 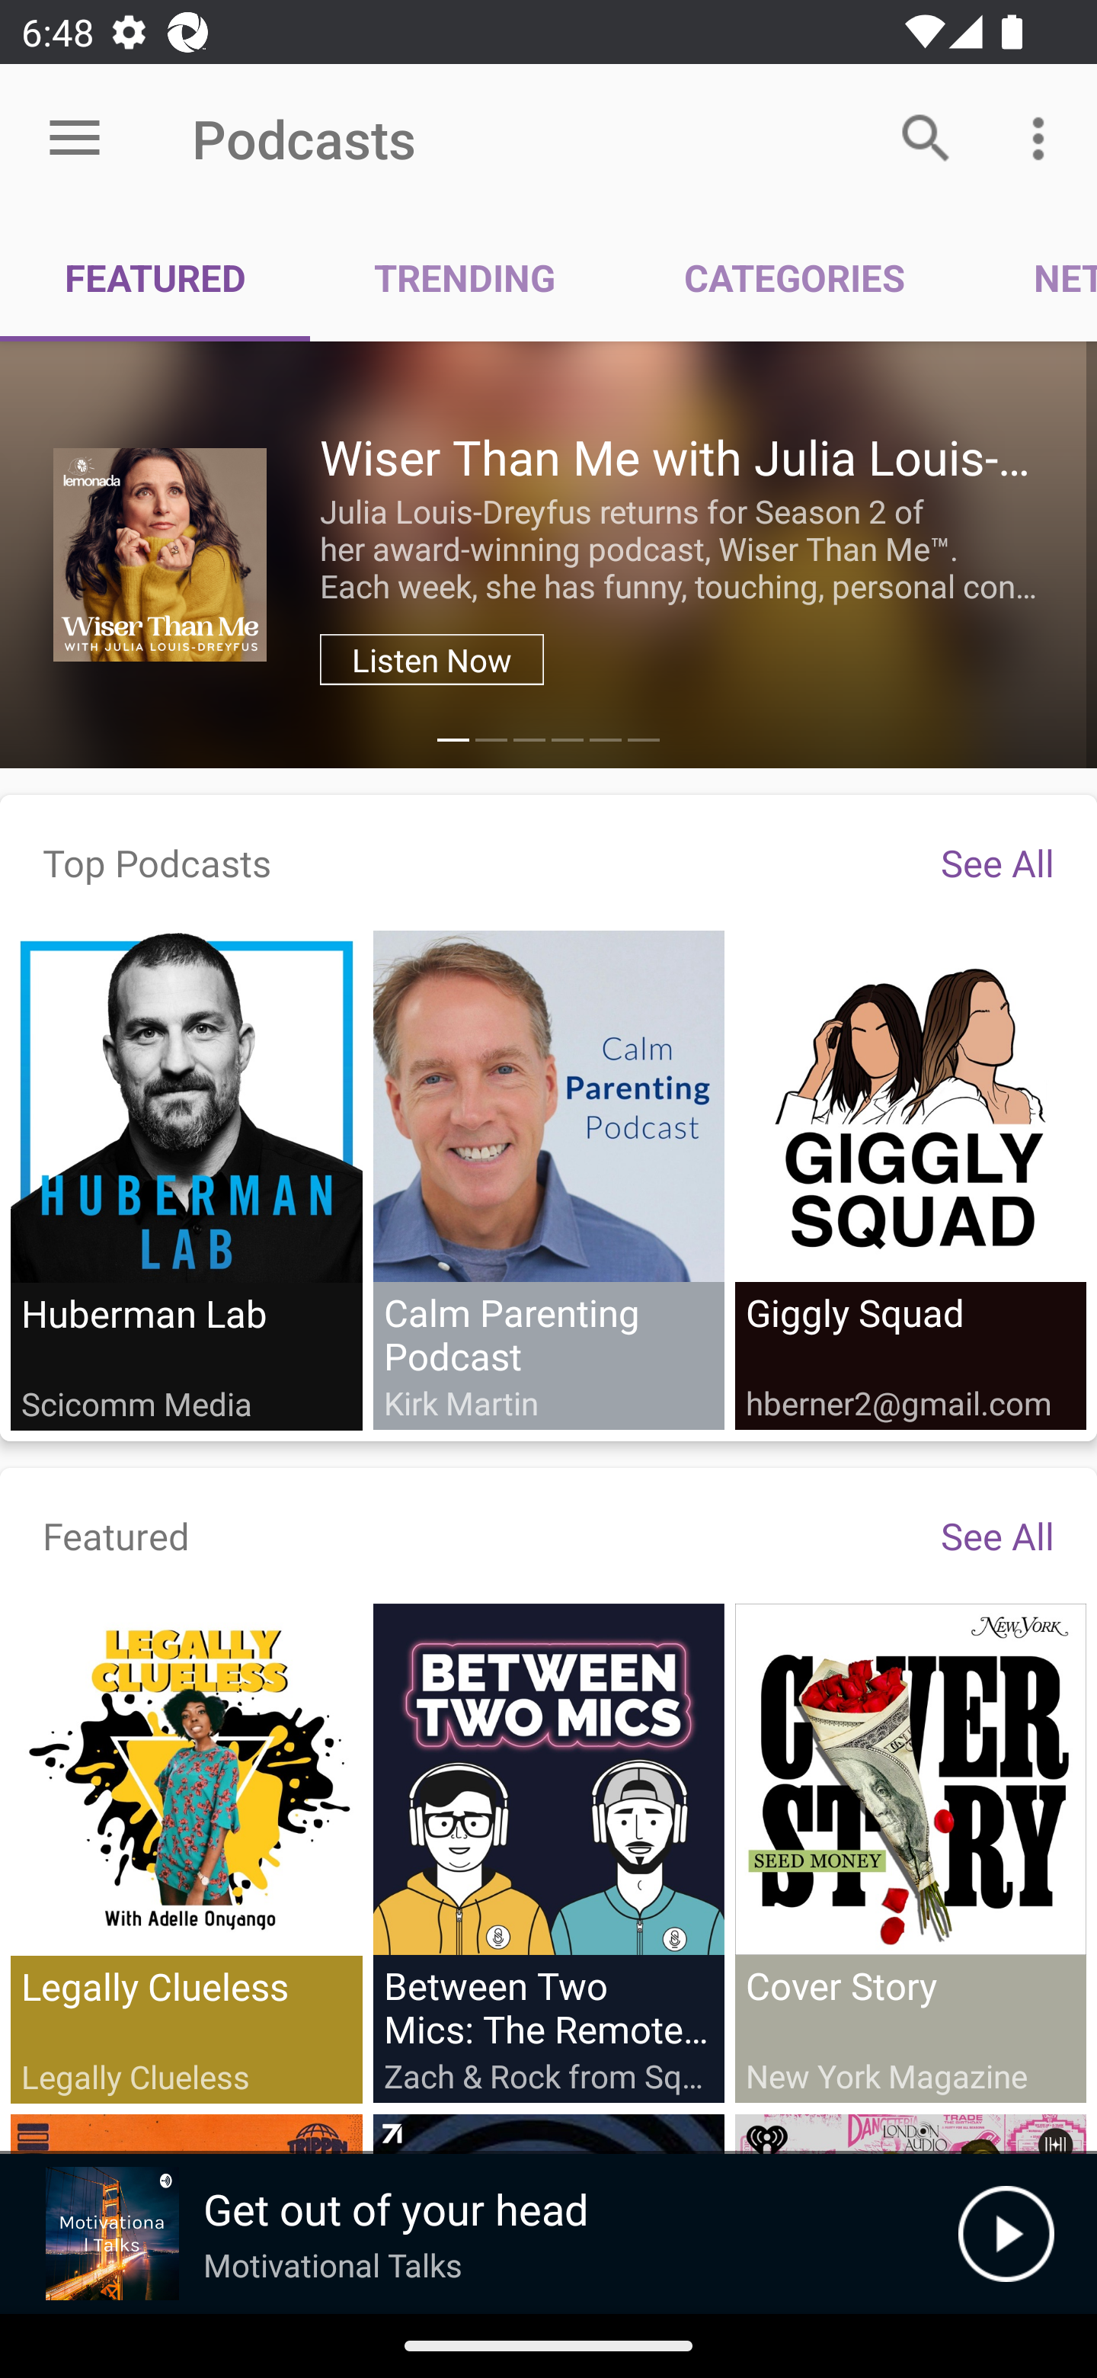 What do you see at coordinates (479, 2234) in the screenshot?
I see `Picture Get out of your head Motivational Talks` at bounding box center [479, 2234].